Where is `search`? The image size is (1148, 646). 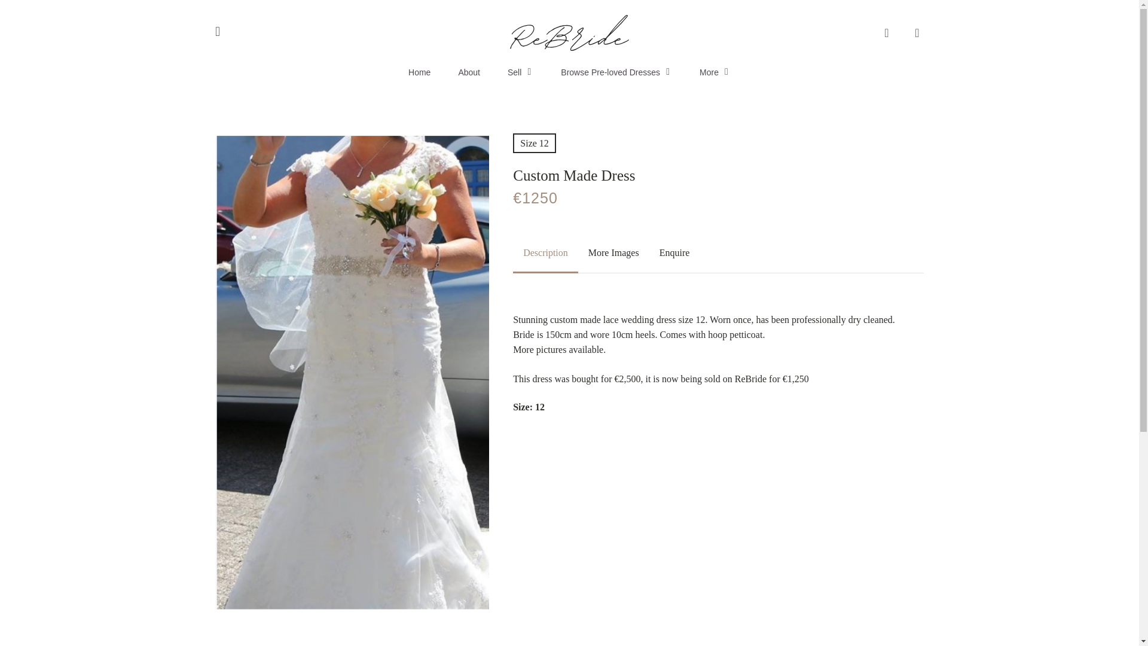
search is located at coordinates (886, 32).